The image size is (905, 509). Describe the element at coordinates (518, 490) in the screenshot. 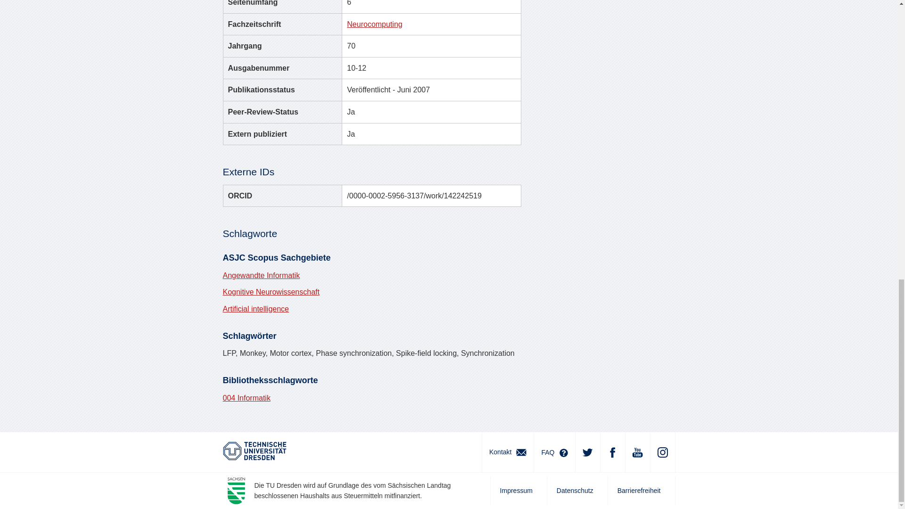

I see `Impressum` at that location.